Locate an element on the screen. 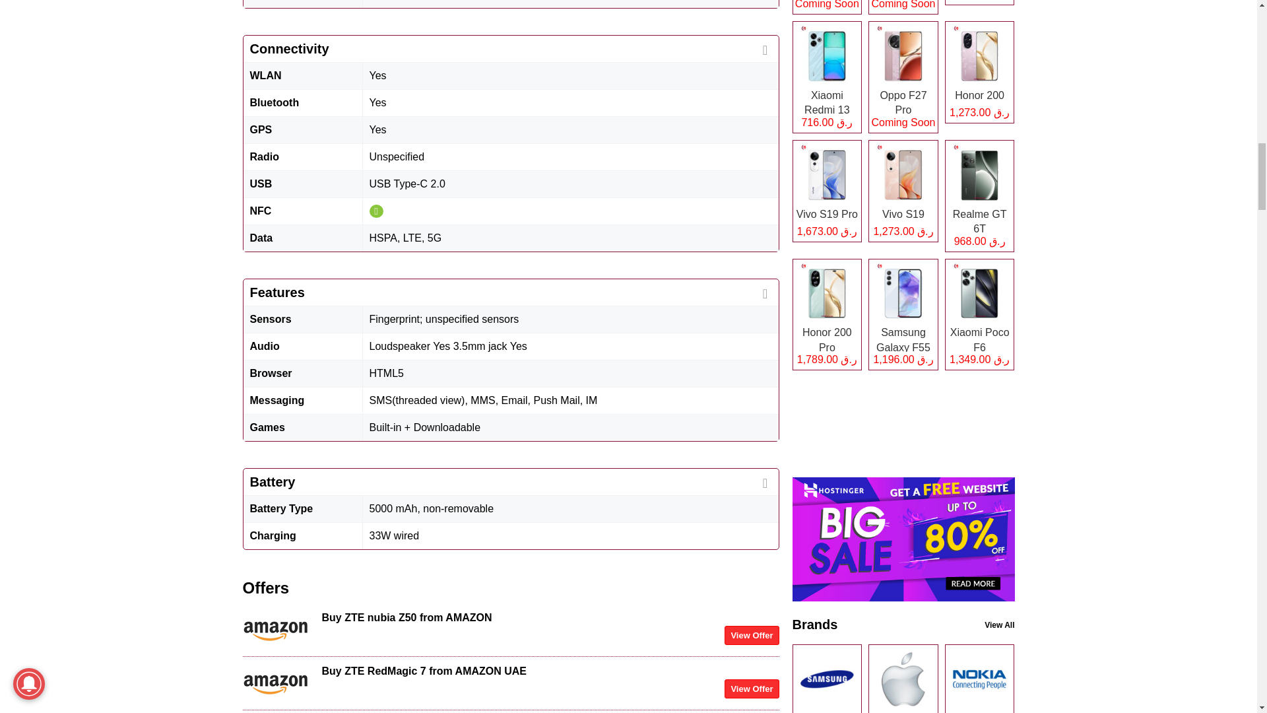  Apple iPhone 16 Pro Max is located at coordinates (826, 7).